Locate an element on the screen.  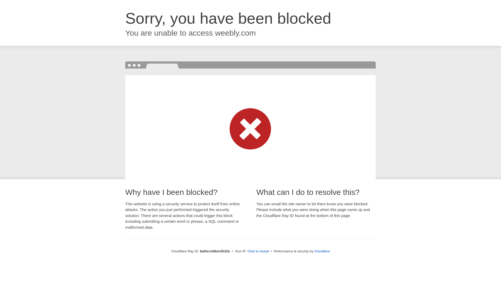
Cloudflare is located at coordinates (322, 251).